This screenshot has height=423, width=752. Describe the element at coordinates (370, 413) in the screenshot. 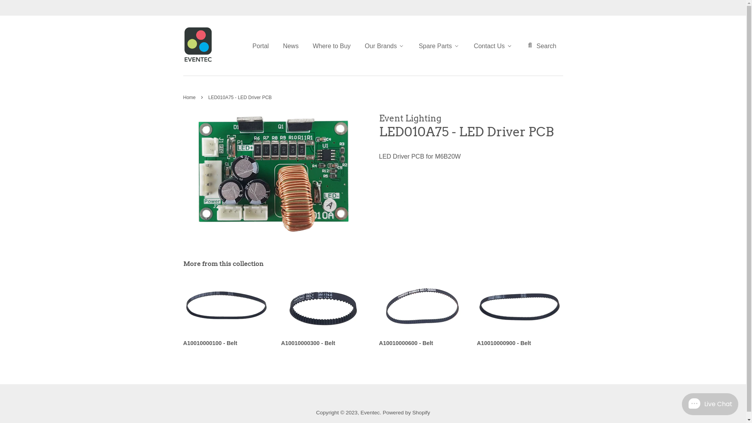

I see `Eventec` at that location.